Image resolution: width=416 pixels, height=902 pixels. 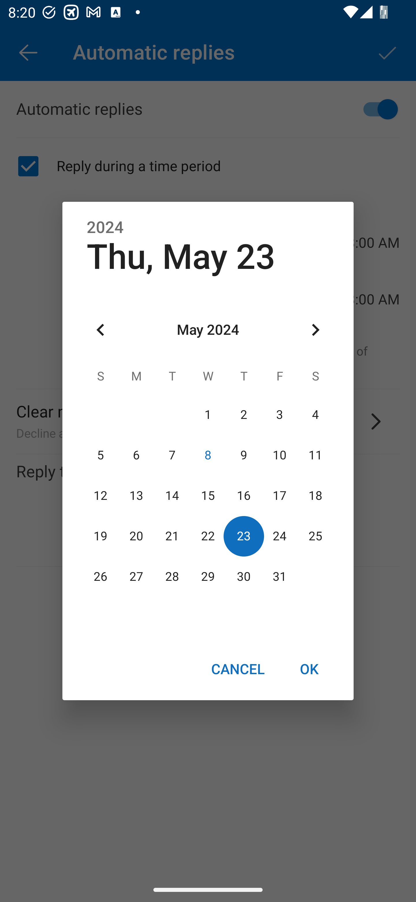 What do you see at coordinates (315, 496) in the screenshot?
I see `18 18 May 2024` at bounding box center [315, 496].